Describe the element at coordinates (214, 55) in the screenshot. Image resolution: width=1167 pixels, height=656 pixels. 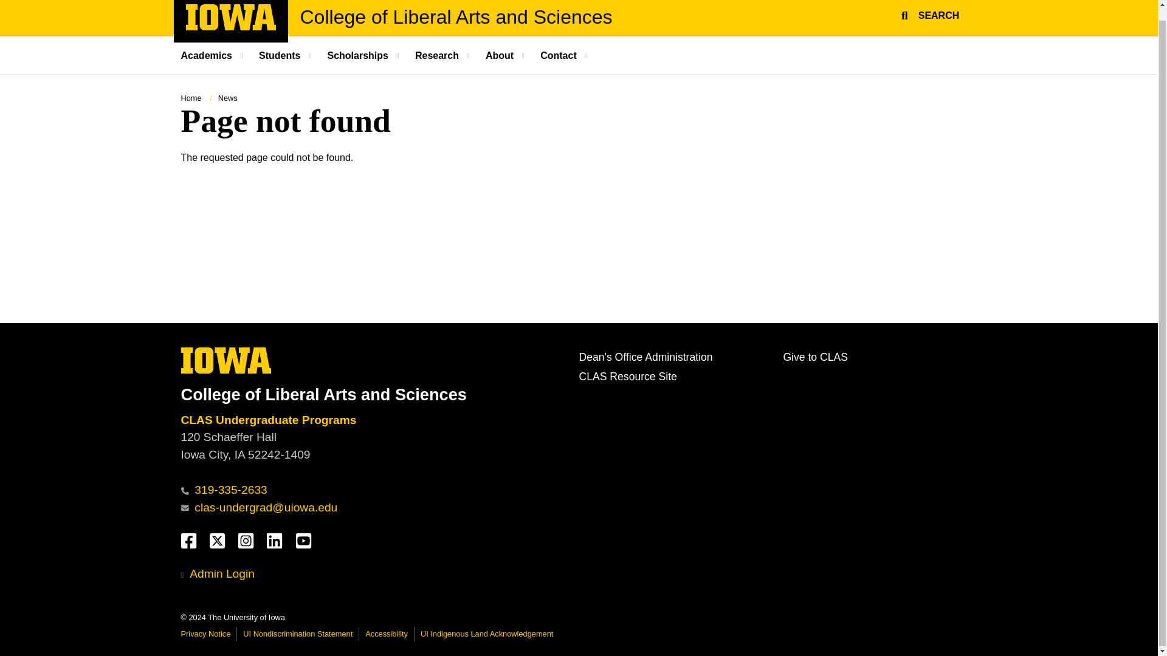
I see `College of Liberal Arts and Sciences` at that location.